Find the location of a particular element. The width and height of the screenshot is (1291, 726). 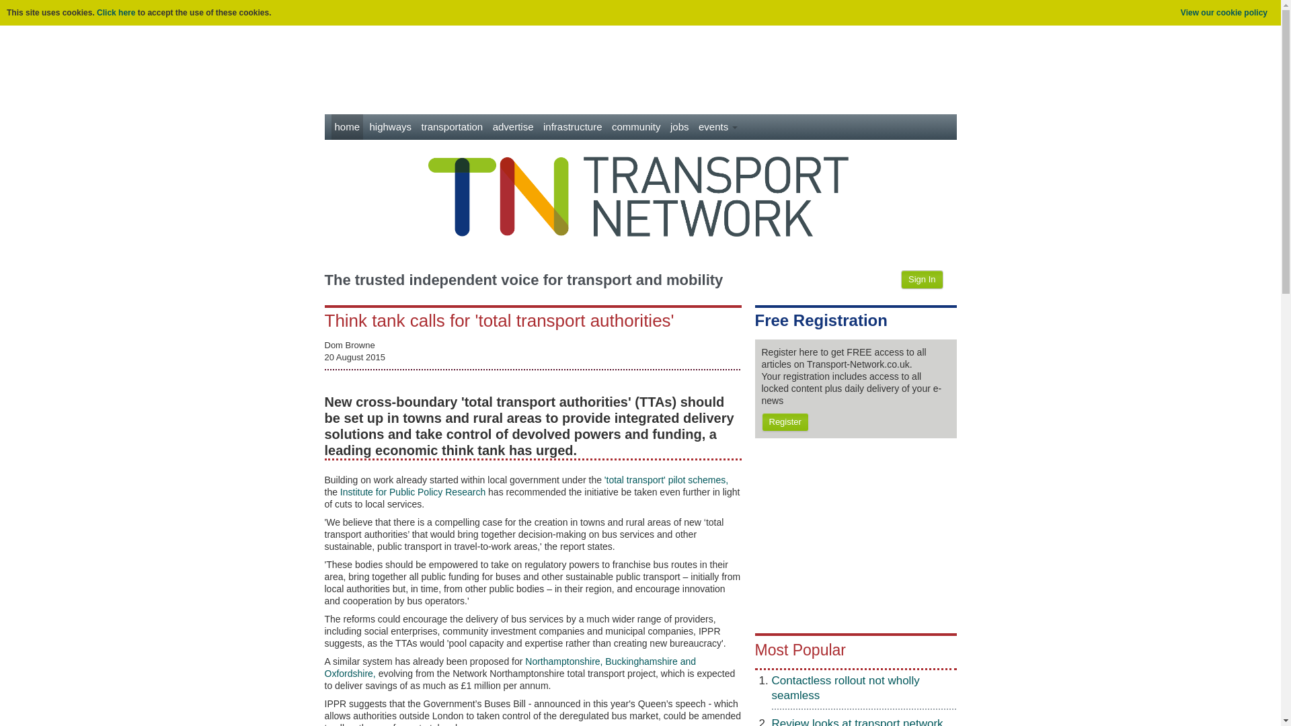

highways is located at coordinates (390, 126).